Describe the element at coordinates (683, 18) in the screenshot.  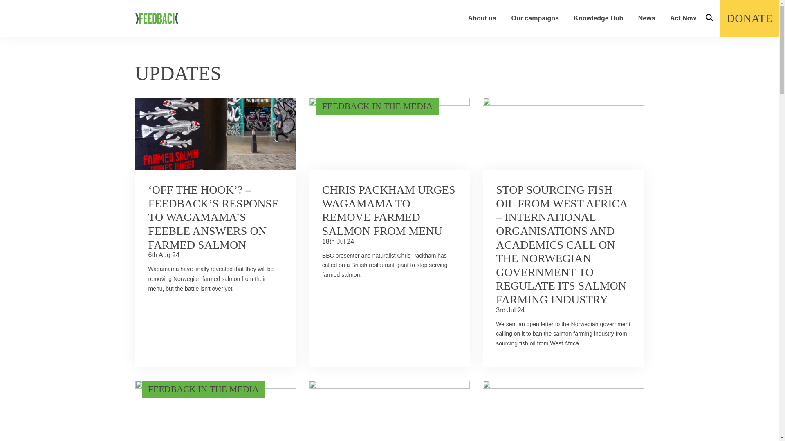
I see `Act Now` at that location.